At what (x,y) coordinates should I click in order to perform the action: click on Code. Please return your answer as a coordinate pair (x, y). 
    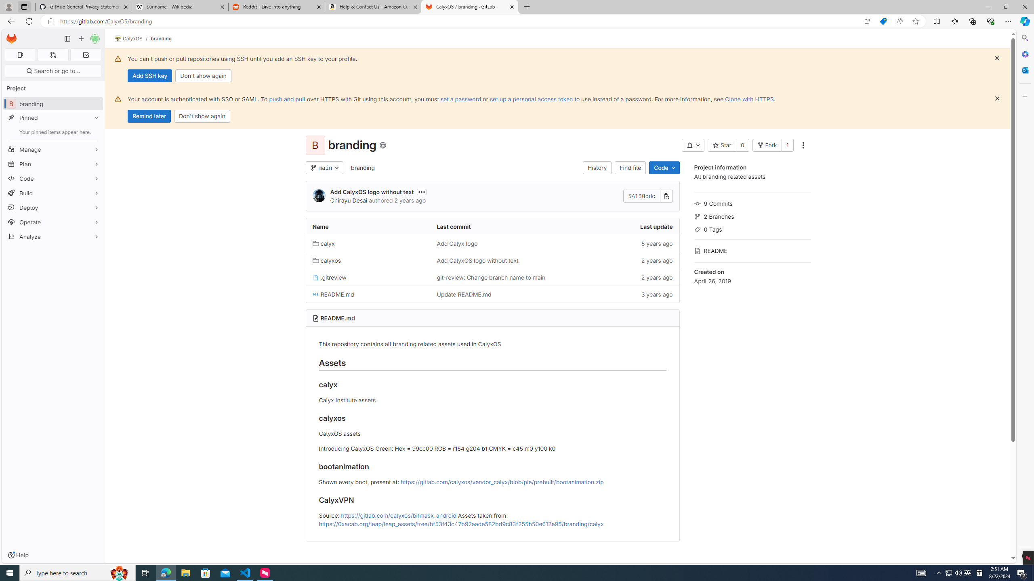
    Looking at the image, I should click on (53, 178).